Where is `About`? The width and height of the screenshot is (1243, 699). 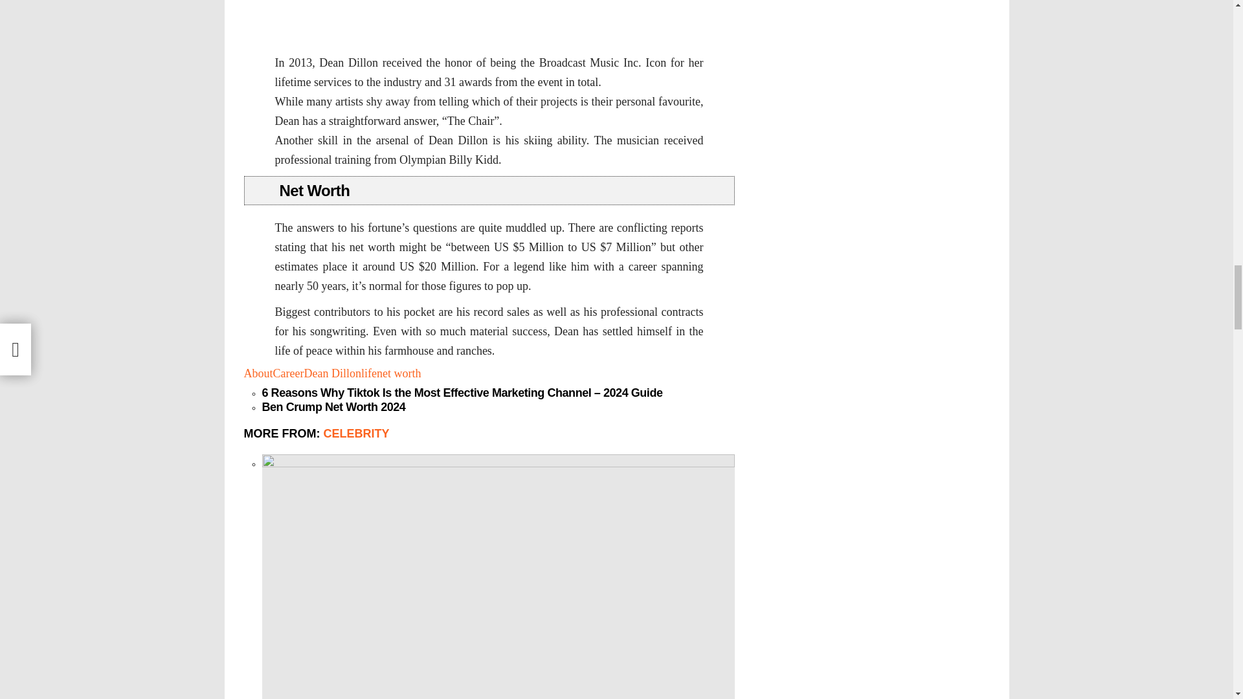
About is located at coordinates (258, 373).